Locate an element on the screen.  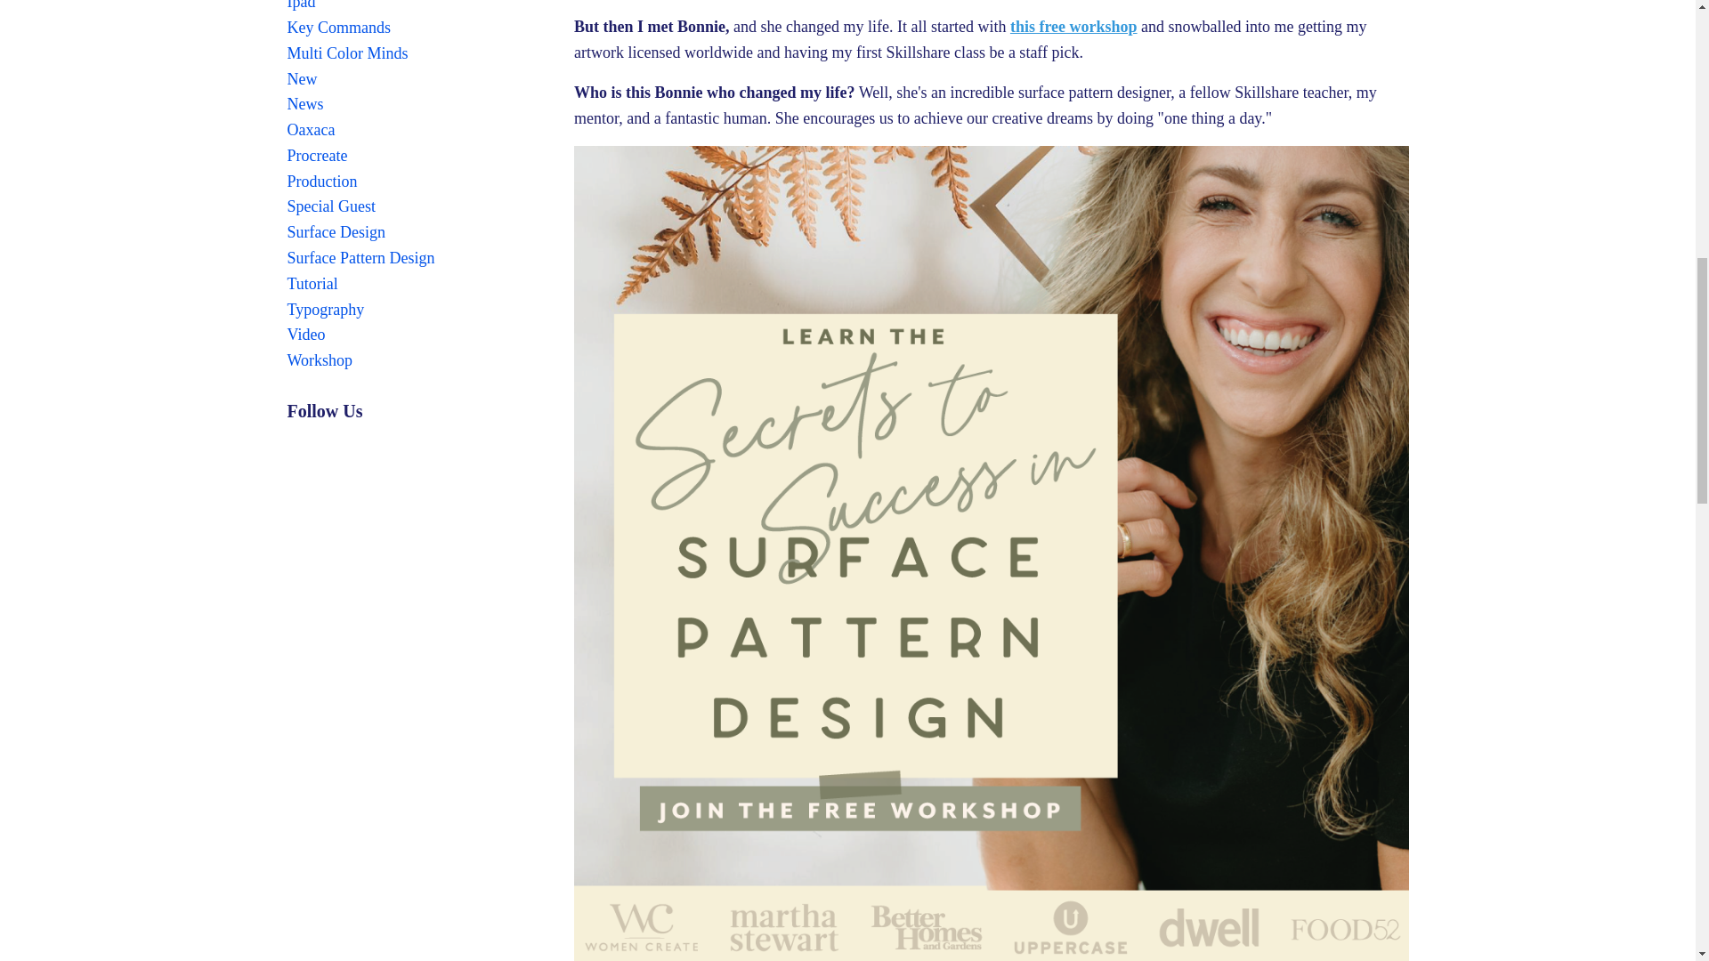
this free workshop is located at coordinates (1073, 27).